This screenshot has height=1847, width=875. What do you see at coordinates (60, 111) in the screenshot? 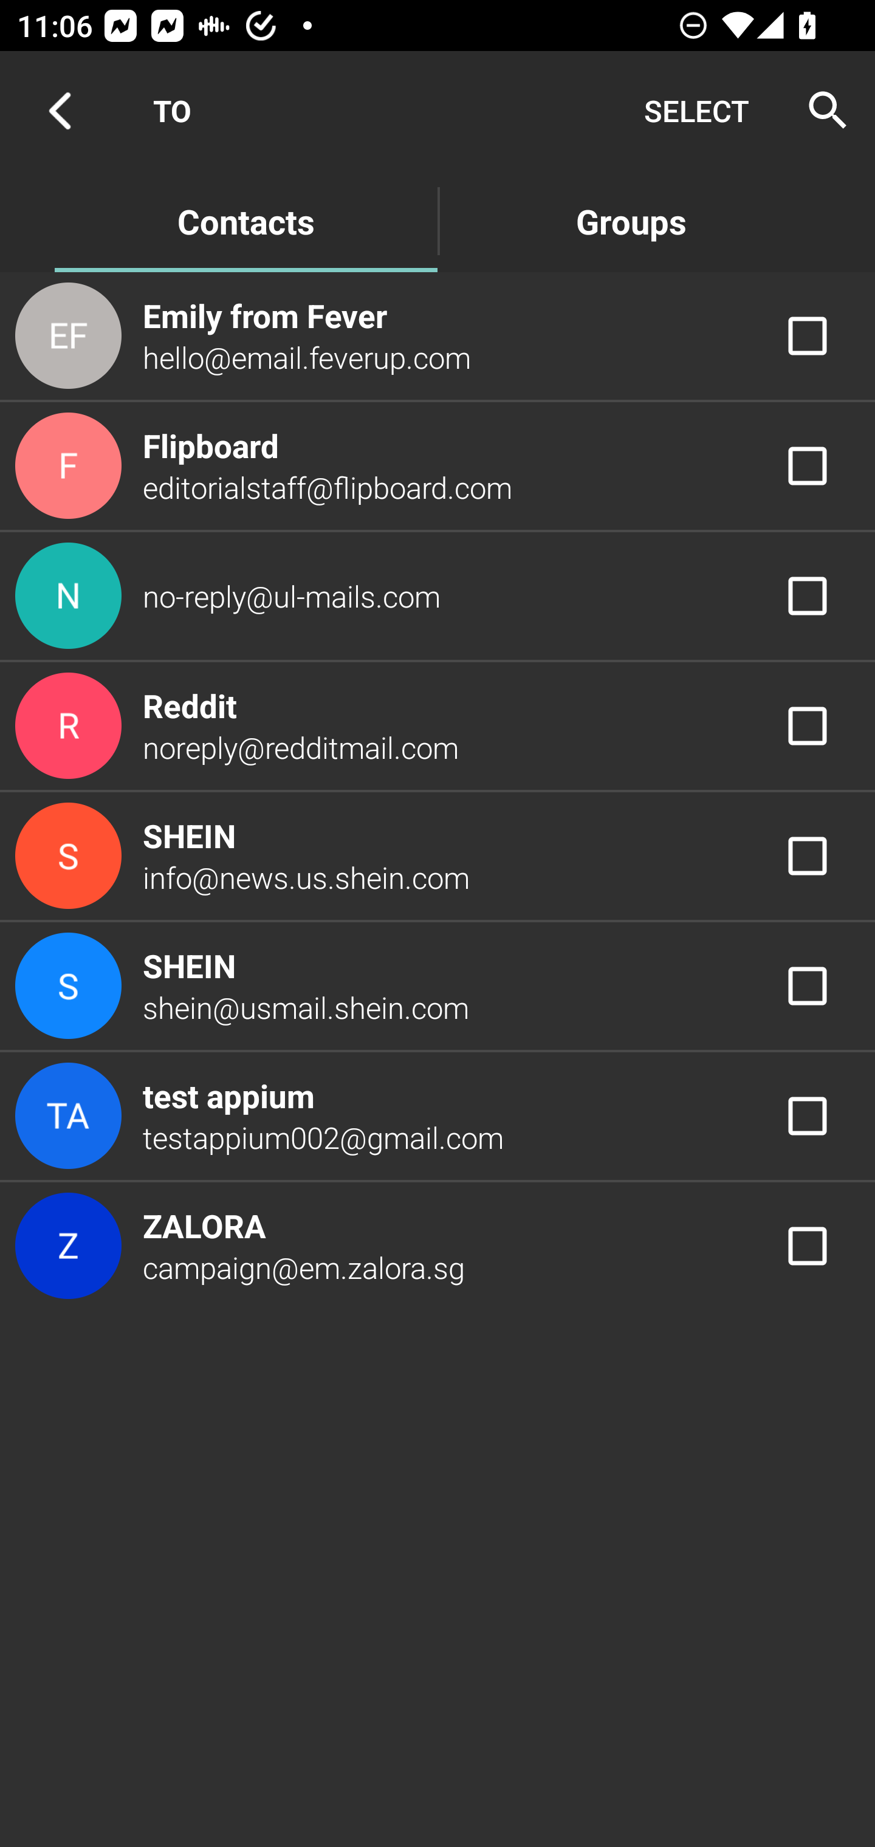
I see `Navigate up` at bounding box center [60, 111].